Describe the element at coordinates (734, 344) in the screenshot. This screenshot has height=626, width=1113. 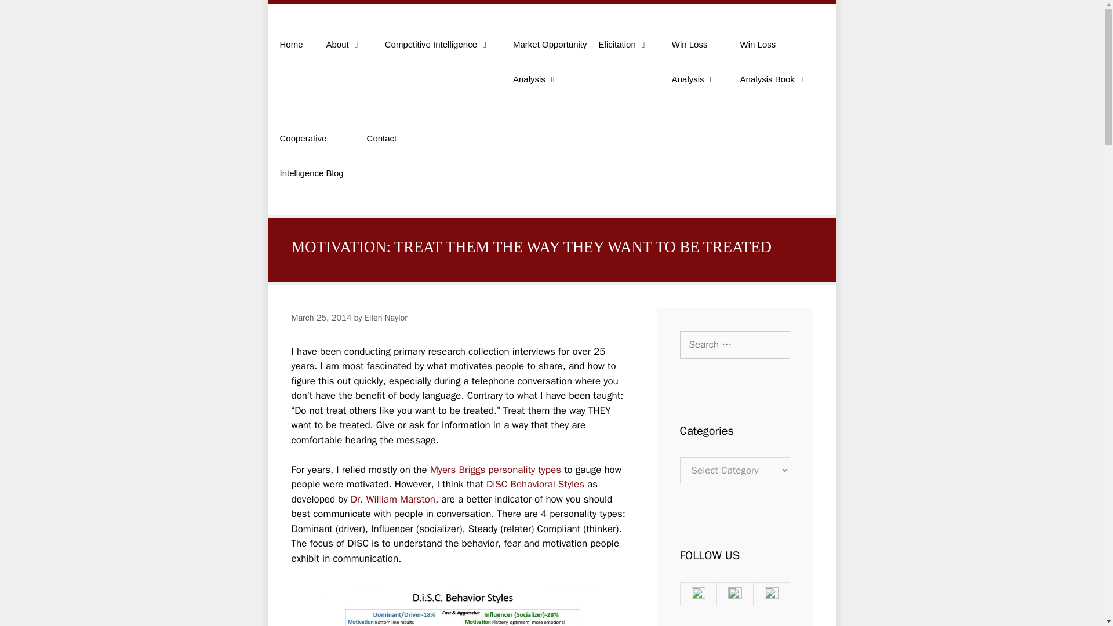
I see `Dr. William Marston` at that location.